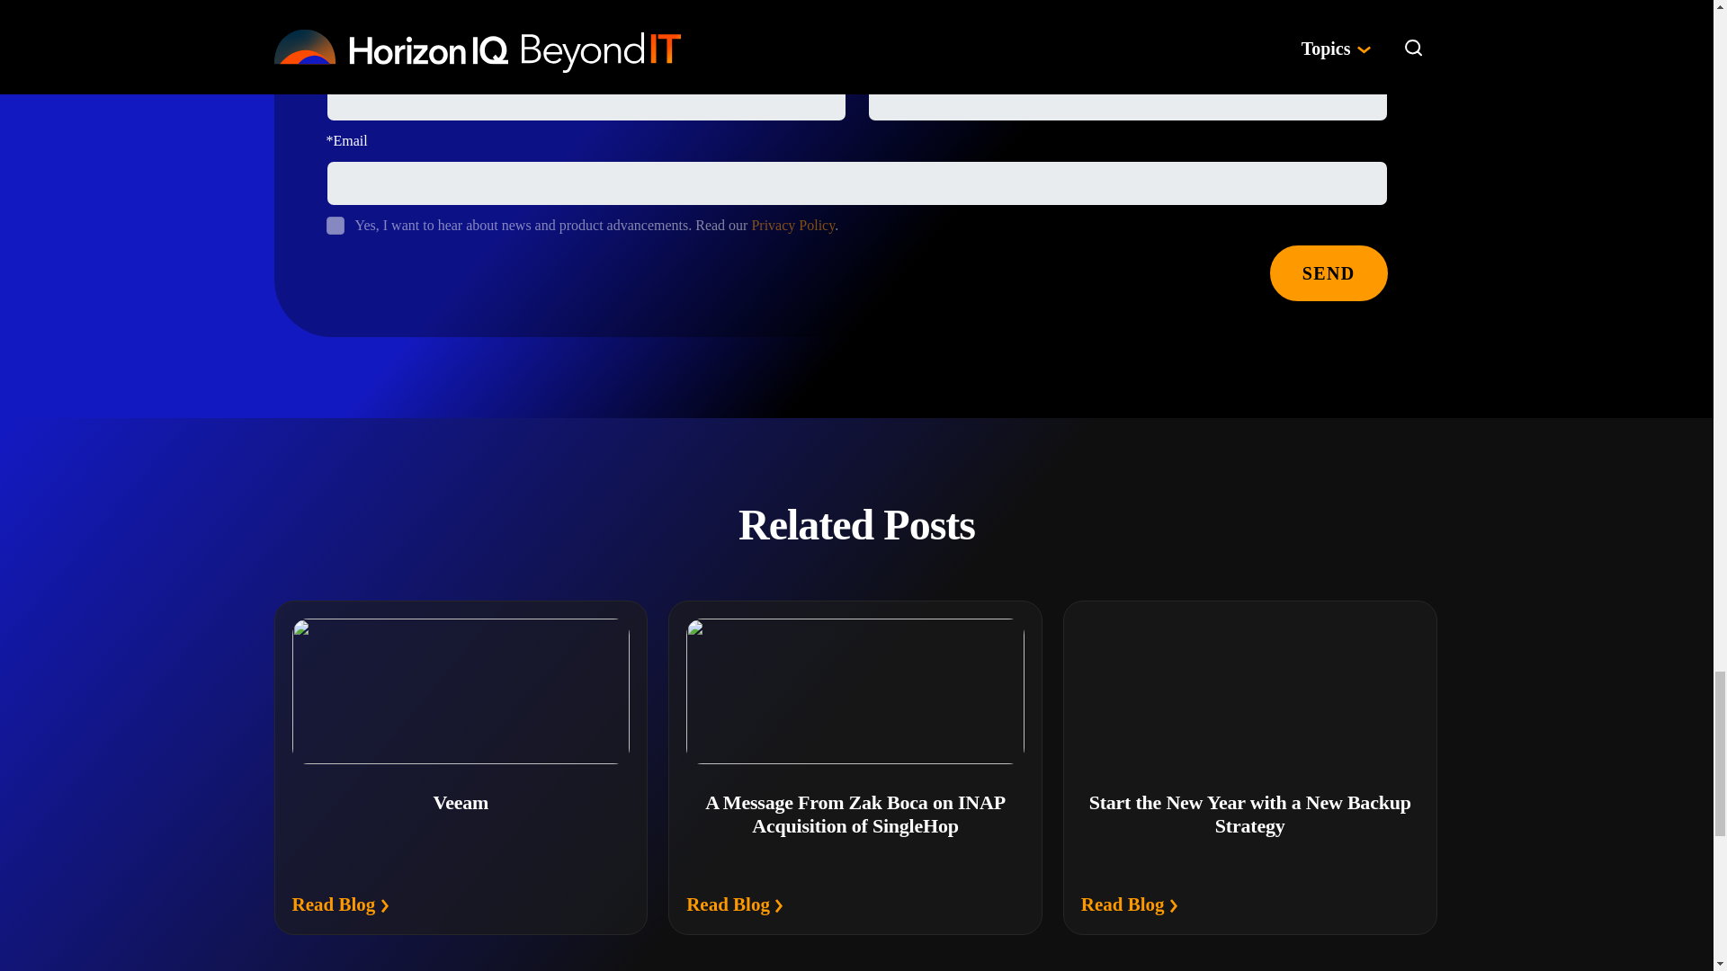 The height and width of the screenshot is (971, 1727). I want to click on Privacy Policy, so click(792, 225).